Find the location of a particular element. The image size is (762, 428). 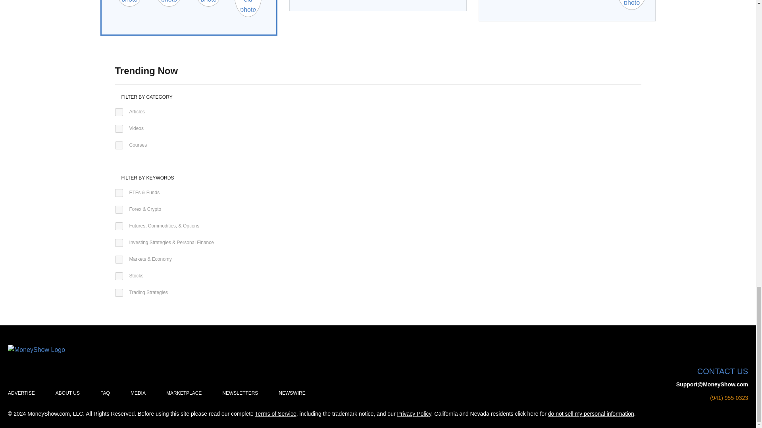

Videos is located at coordinates (119, 128).